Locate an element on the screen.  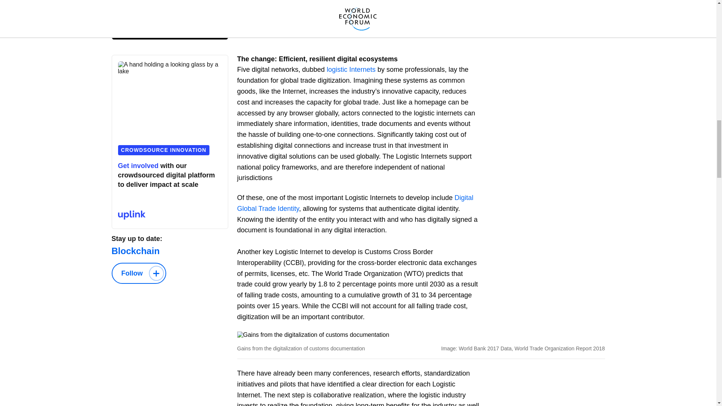
Show more is located at coordinates (272, 26).